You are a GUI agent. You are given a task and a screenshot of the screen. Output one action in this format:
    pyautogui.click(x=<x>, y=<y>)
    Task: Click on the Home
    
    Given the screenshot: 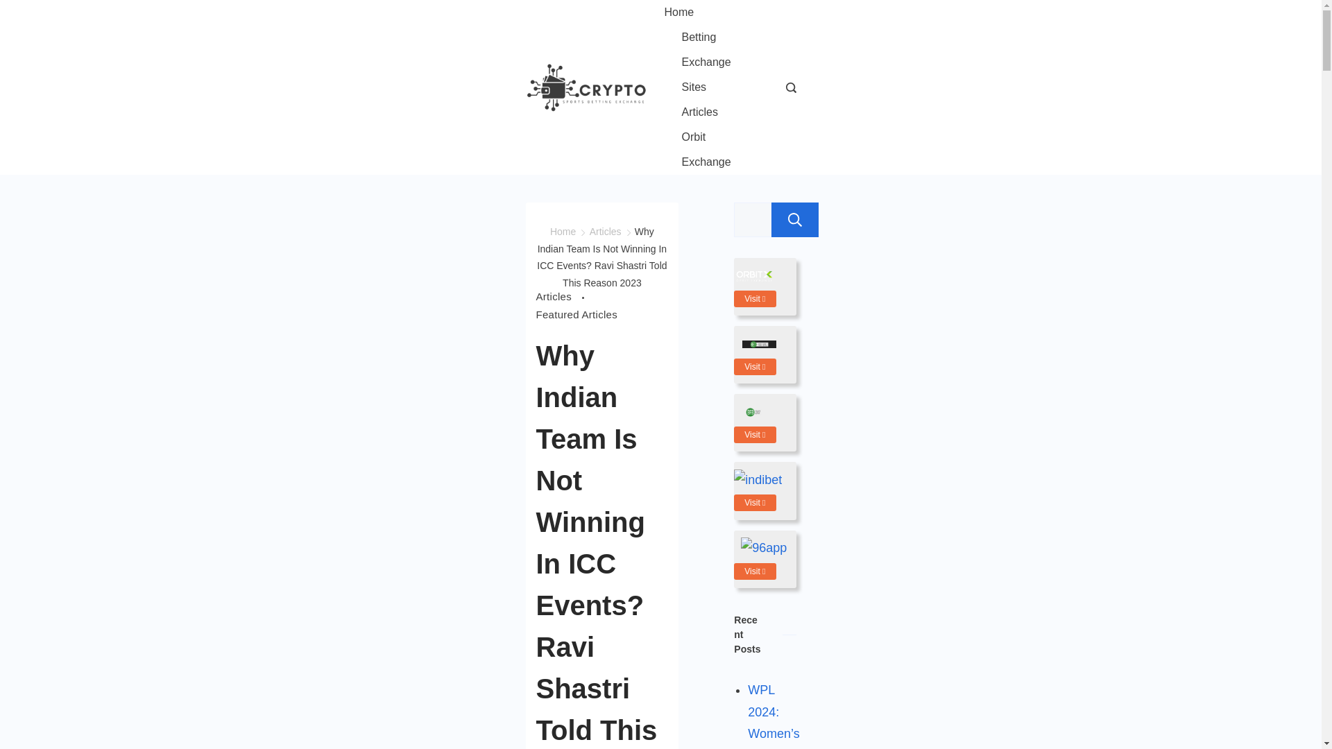 What is the action you would take?
    pyautogui.click(x=688, y=12)
    